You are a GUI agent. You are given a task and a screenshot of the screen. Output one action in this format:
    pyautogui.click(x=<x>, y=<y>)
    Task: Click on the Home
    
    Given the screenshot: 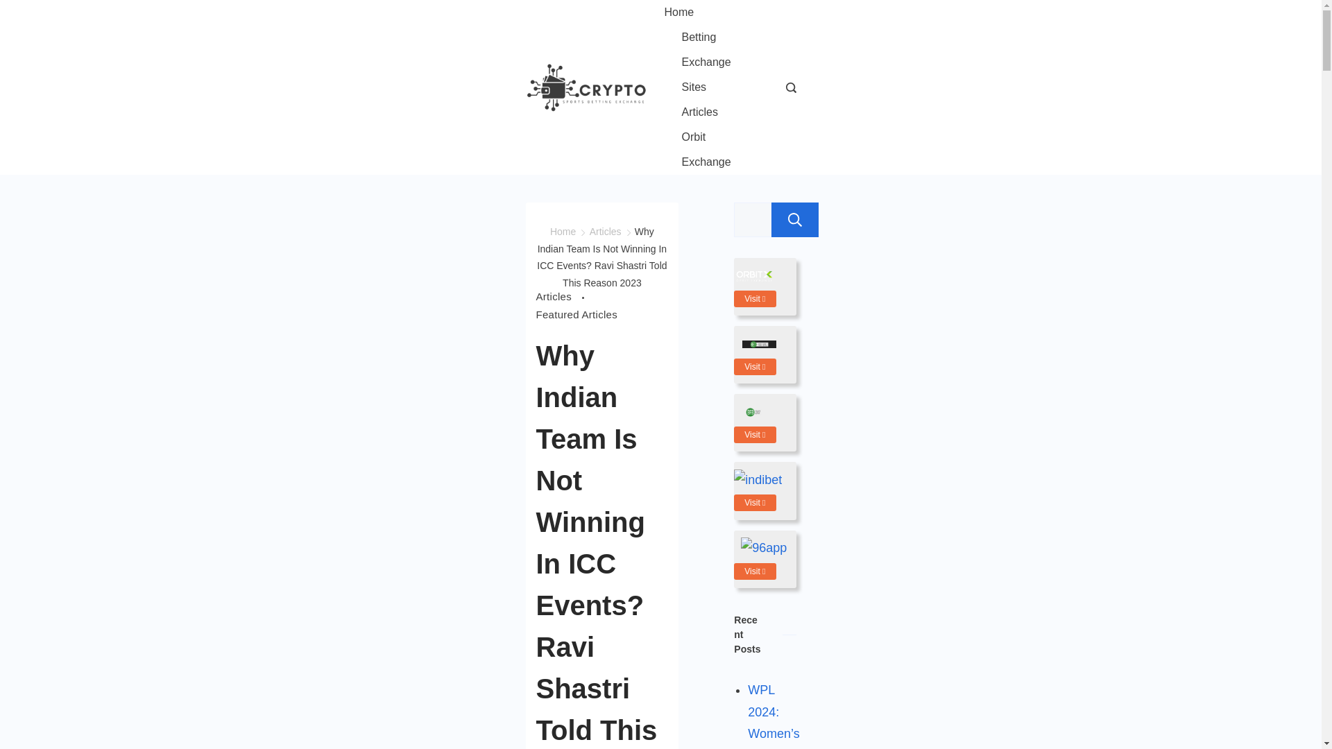 What is the action you would take?
    pyautogui.click(x=688, y=12)
    